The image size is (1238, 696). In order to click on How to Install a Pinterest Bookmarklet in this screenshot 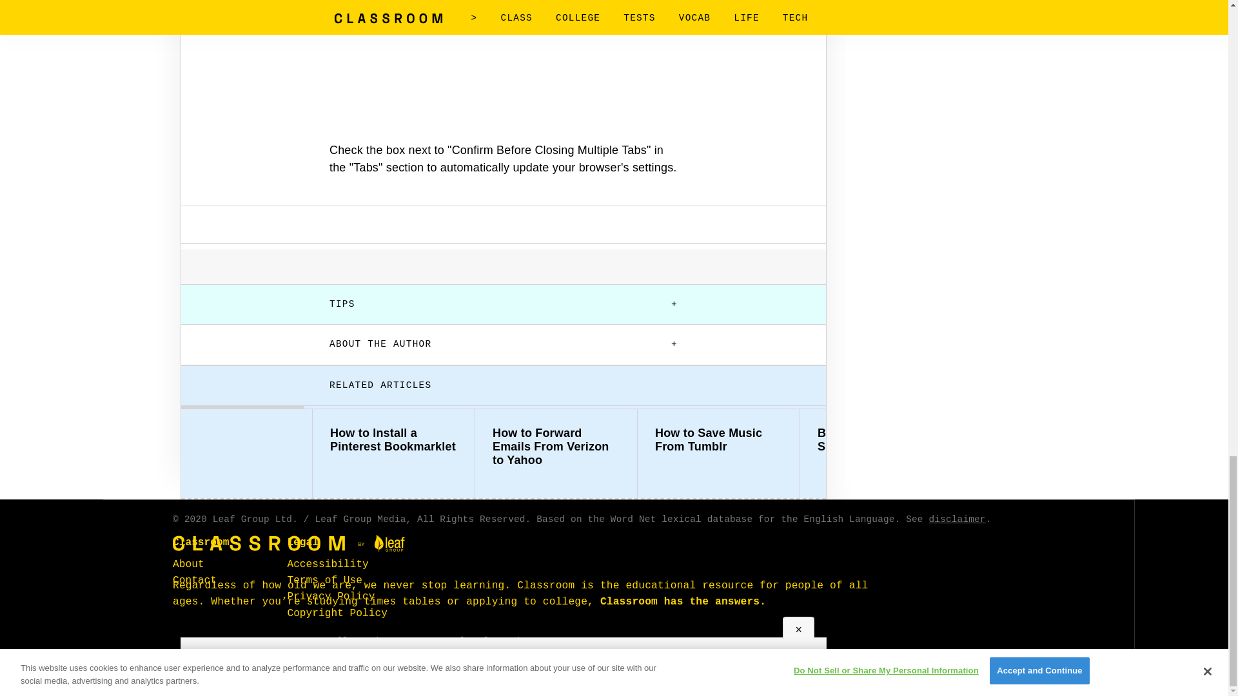, I will do `click(393, 440)`.